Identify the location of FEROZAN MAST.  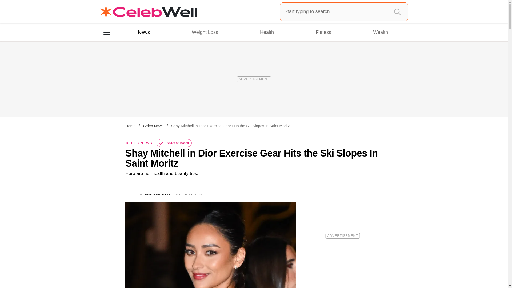
(158, 194).